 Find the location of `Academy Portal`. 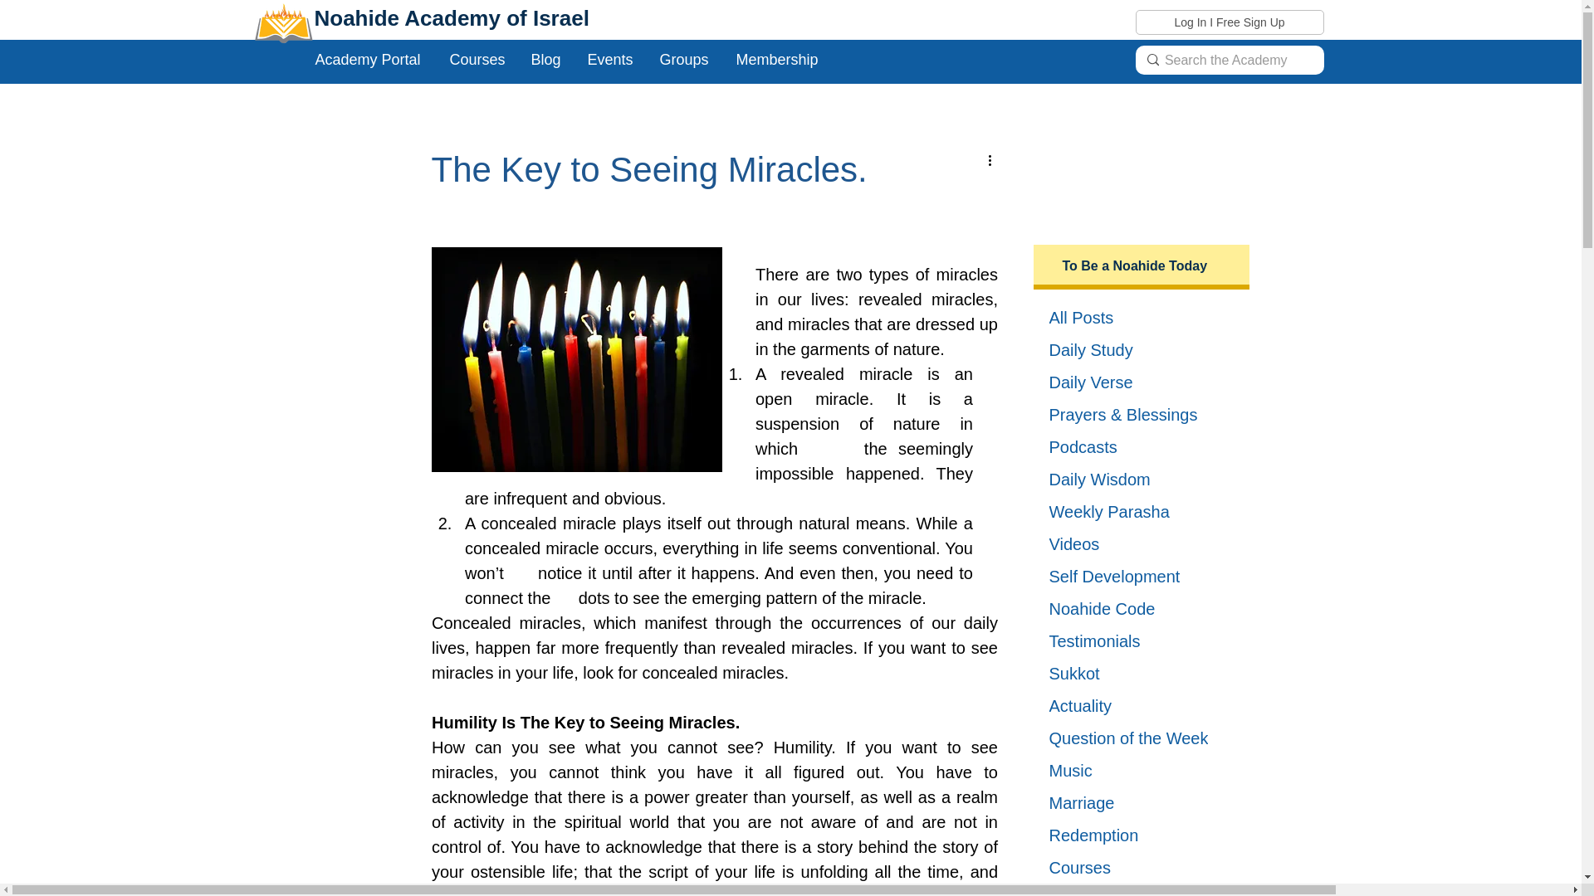

Academy Portal is located at coordinates (369, 60).